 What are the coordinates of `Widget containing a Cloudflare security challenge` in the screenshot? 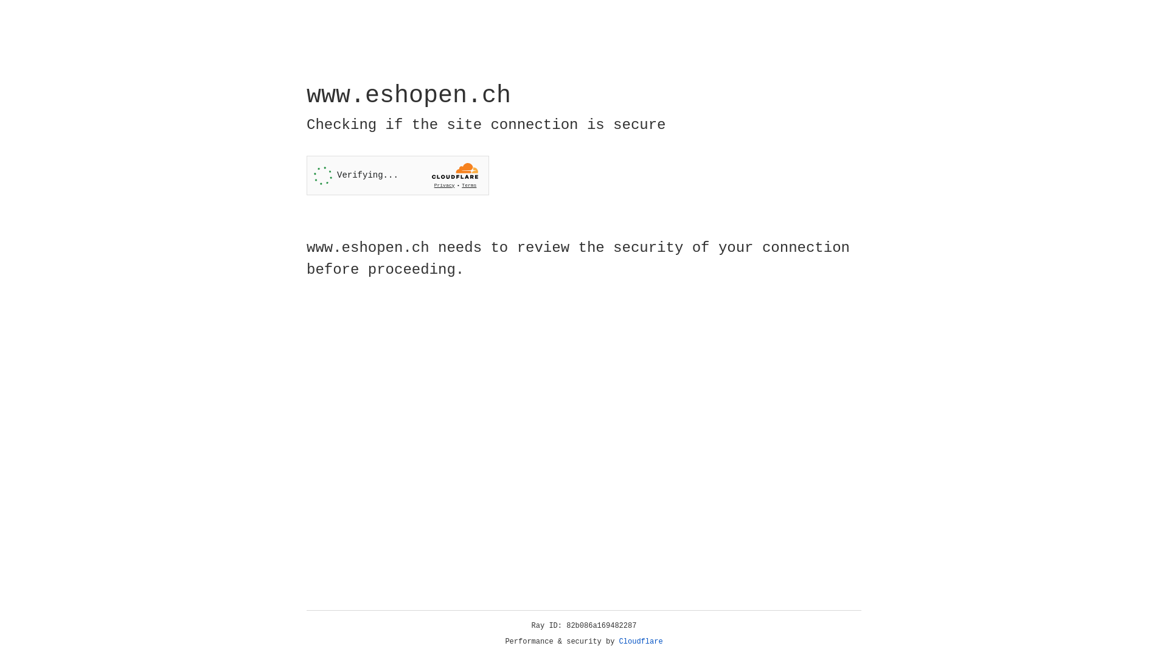 It's located at (398, 175).